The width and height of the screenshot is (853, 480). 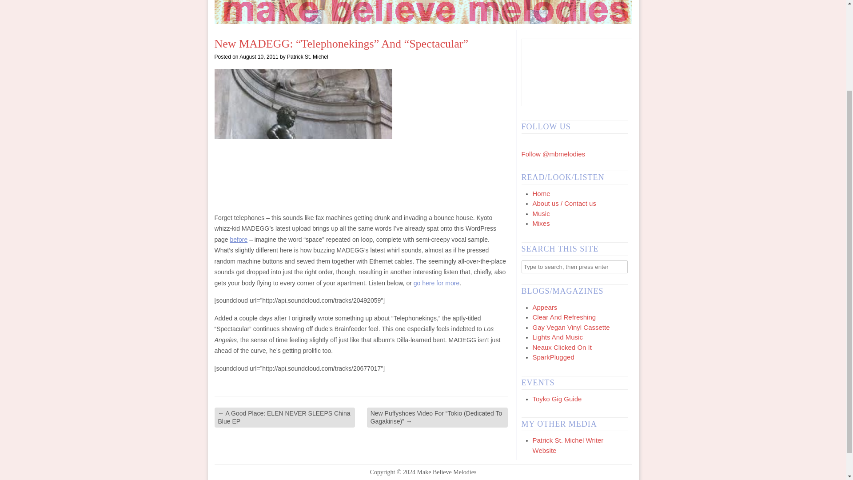 I want to click on Patrick St. Michel, so click(x=307, y=57).